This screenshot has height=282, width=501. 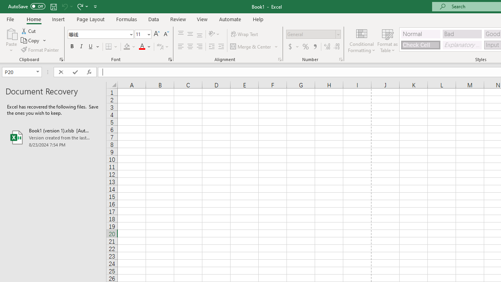 I want to click on Underline, so click(x=91, y=47).